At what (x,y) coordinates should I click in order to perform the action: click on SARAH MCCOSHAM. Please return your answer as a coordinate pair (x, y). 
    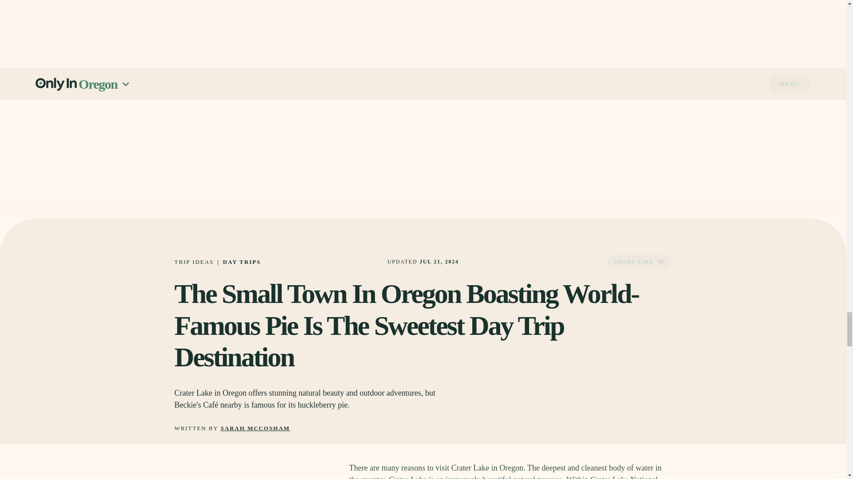
    Looking at the image, I should click on (255, 428).